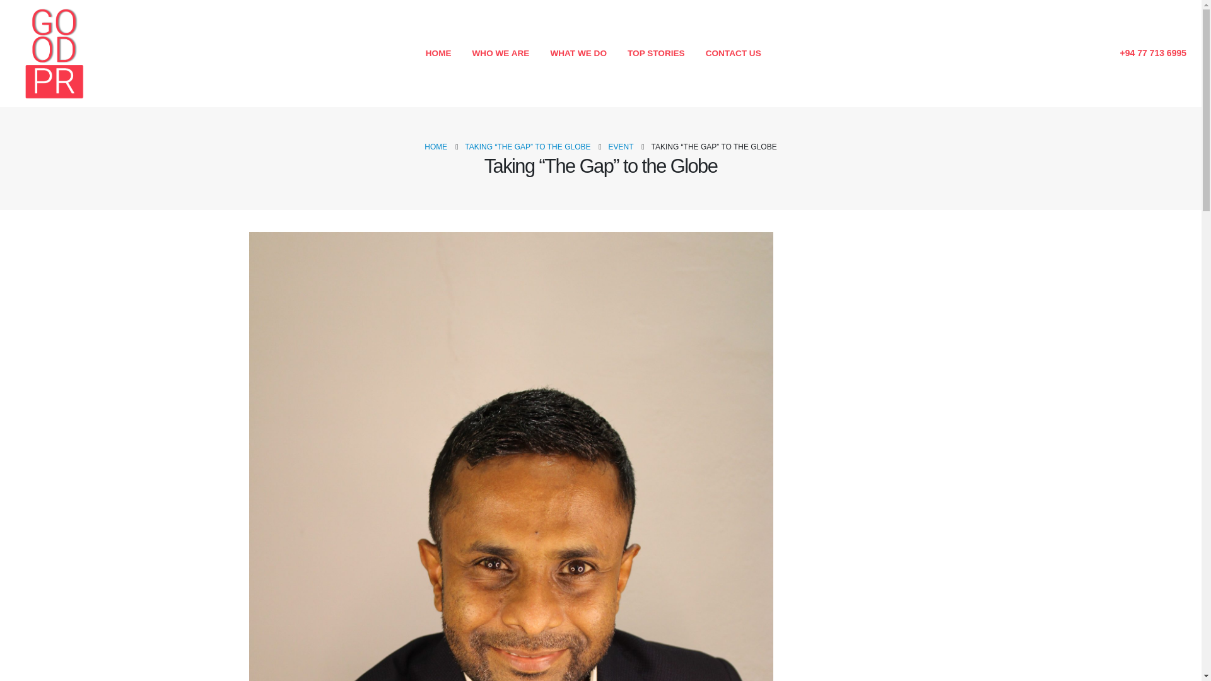  I want to click on HOME, so click(435, 147).